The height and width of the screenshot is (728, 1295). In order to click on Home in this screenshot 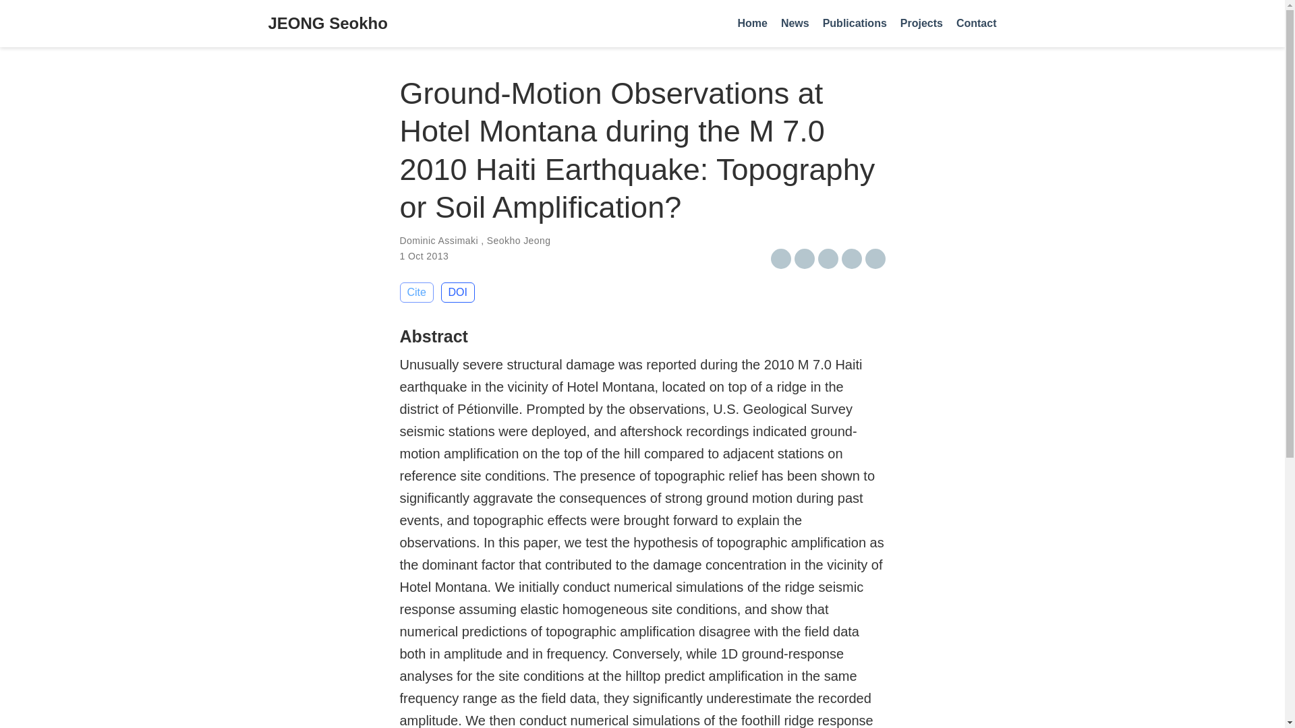, I will do `click(751, 24)`.